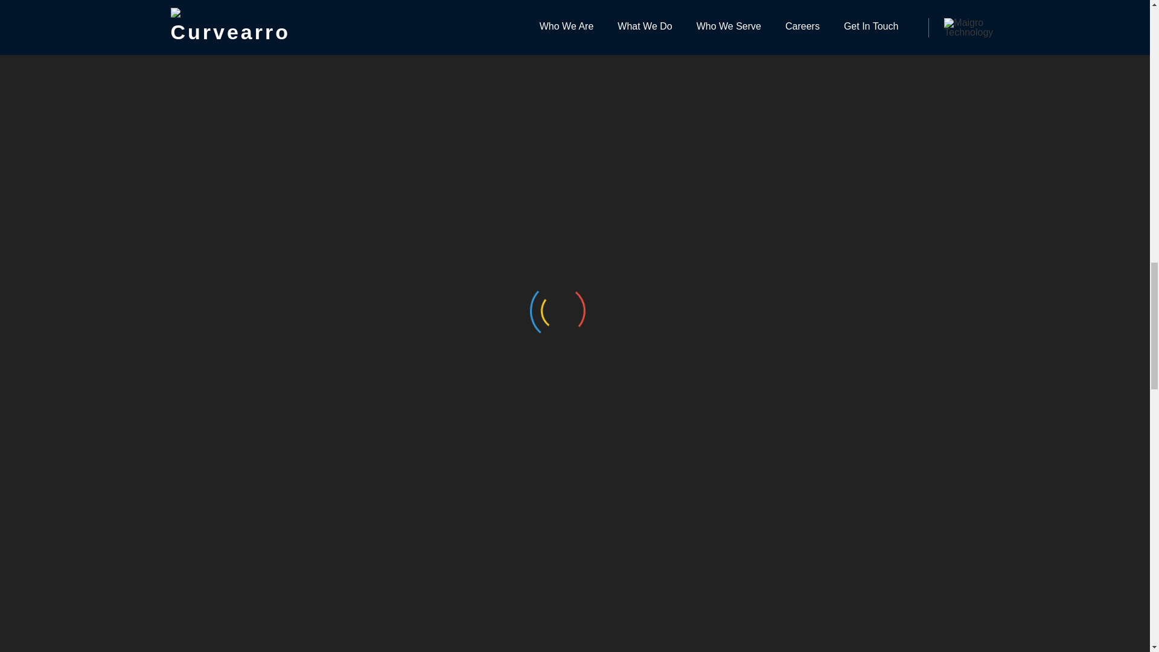 Image resolution: width=1159 pixels, height=652 pixels. Describe the element at coordinates (359, 250) in the screenshot. I see `high website traffic` at that location.